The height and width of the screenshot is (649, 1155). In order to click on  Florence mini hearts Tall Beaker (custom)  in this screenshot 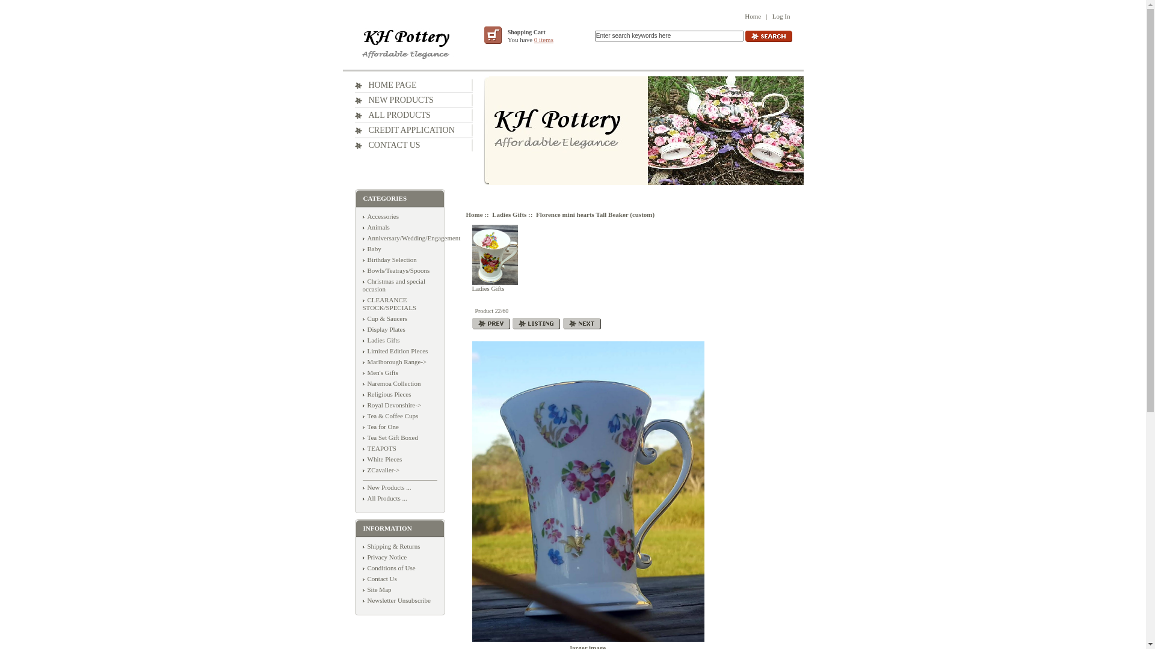, I will do `click(588, 492)`.